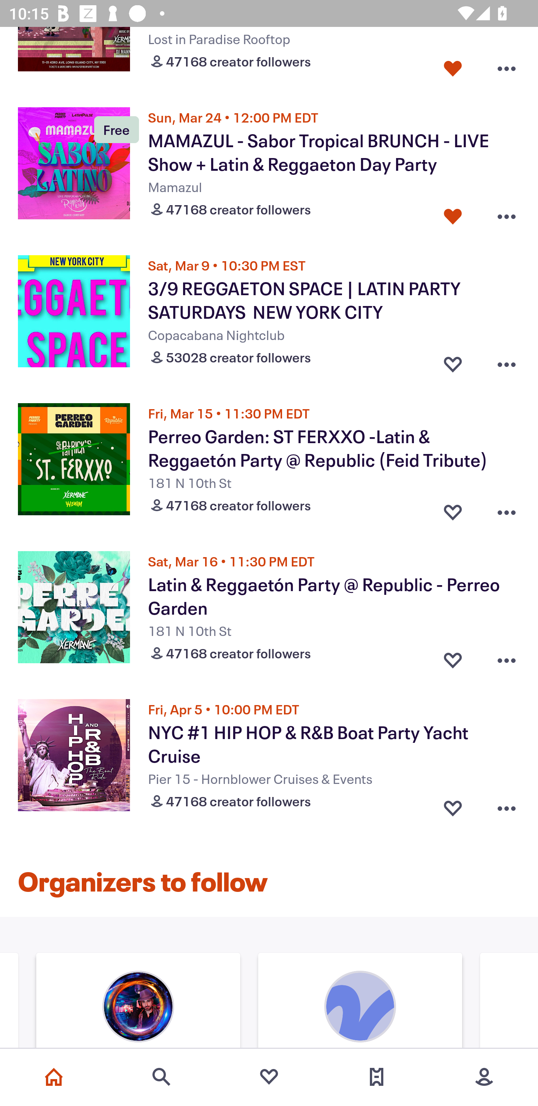 This screenshot has height=1106, width=538. What do you see at coordinates (453, 361) in the screenshot?
I see `Favorite button` at bounding box center [453, 361].